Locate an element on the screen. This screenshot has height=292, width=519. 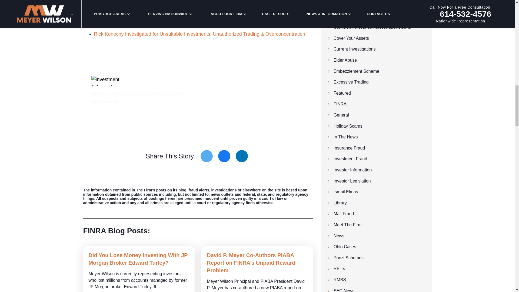
Twitter is located at coordinates (207, 156).